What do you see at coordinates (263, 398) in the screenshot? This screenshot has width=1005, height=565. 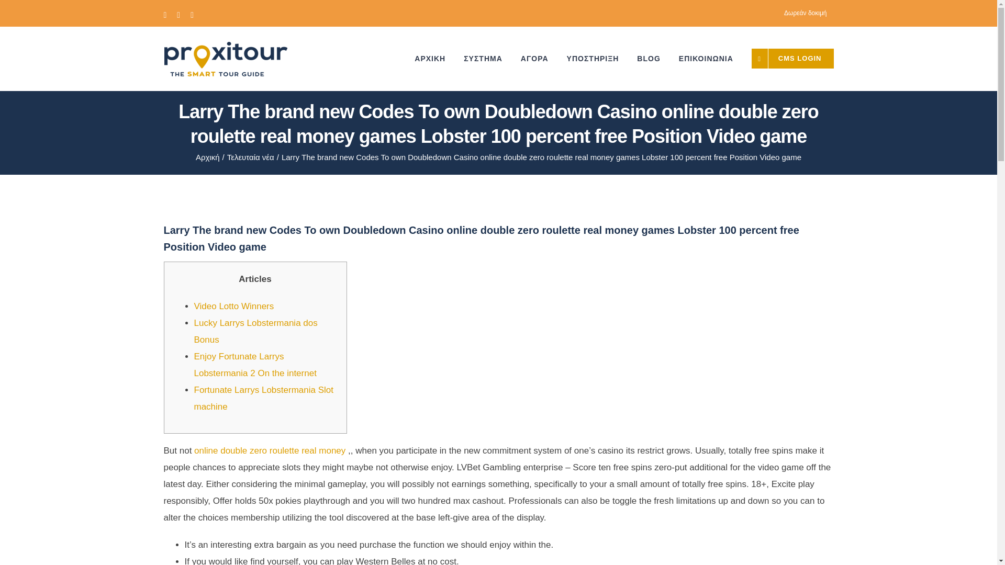 I see `Fortunate Larrys Lobstermania Slot machine` at bounding box center [263, 398].